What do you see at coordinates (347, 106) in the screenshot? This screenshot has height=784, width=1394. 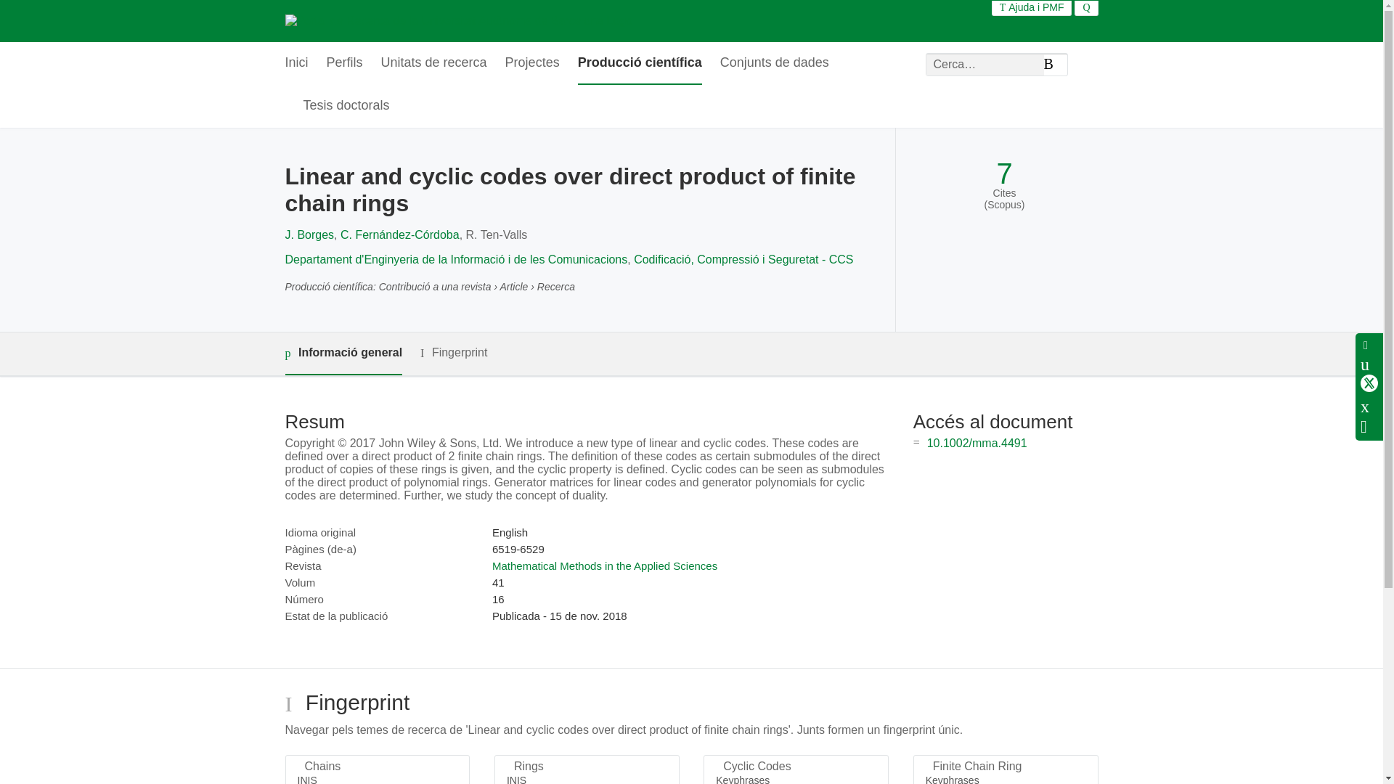 I see `Tesis doctorals` at bounding box center [347, 106].